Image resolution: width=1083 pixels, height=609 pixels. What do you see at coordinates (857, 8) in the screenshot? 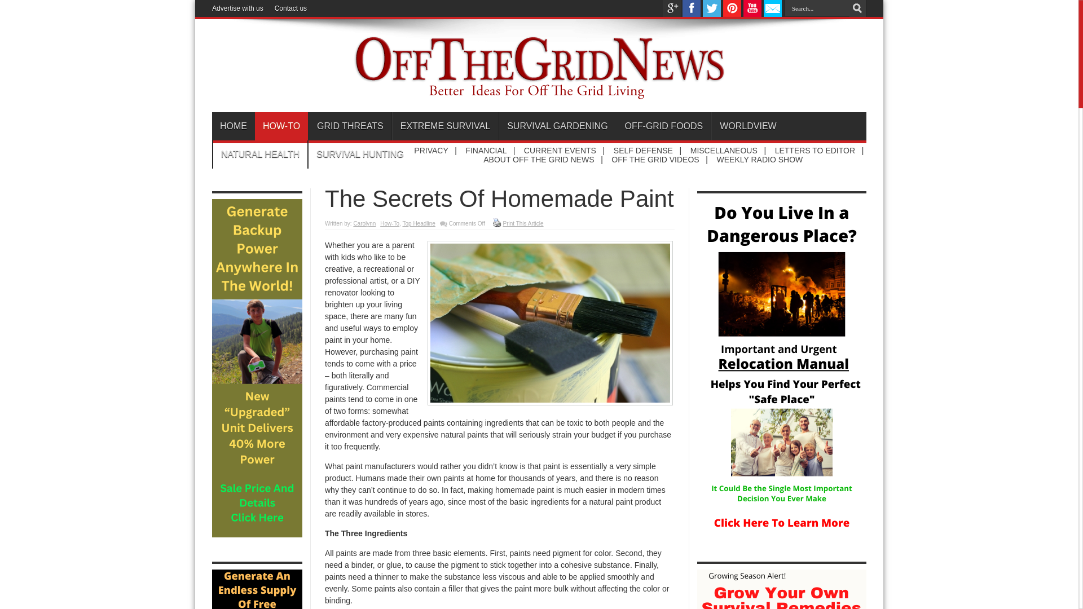
I see `Search` at bounding box center [857, 8].